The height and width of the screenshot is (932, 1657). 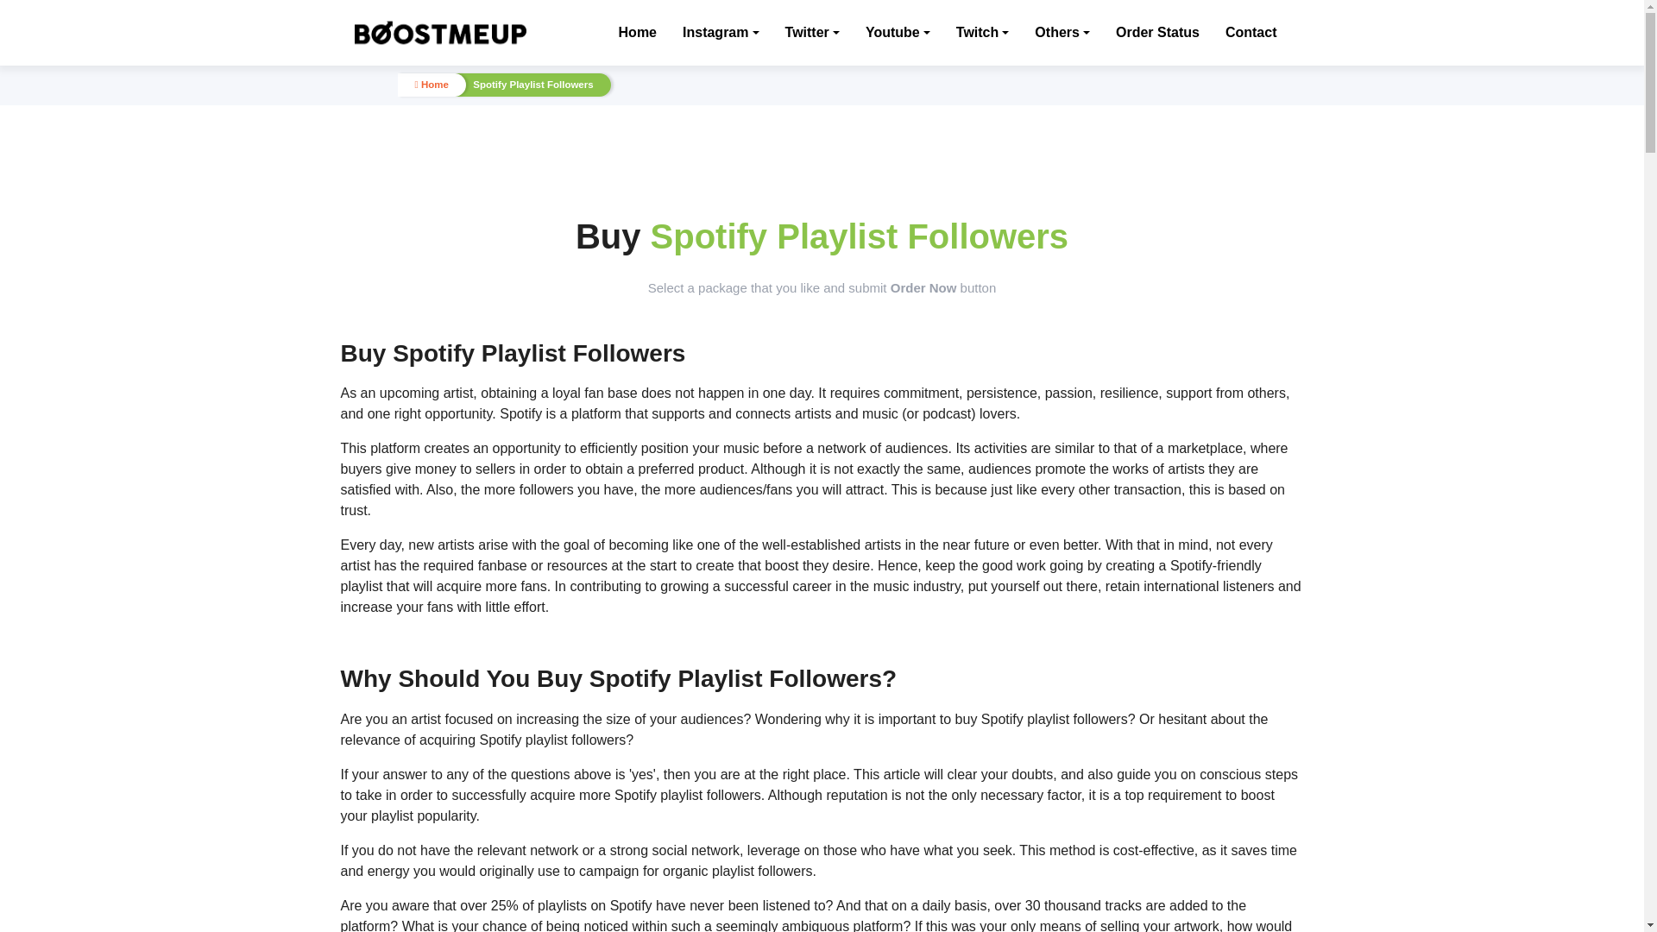 What do you see at coordinates (982, 32) in the screenshot?
I see `Twitch` at bounding box center [982, 32].